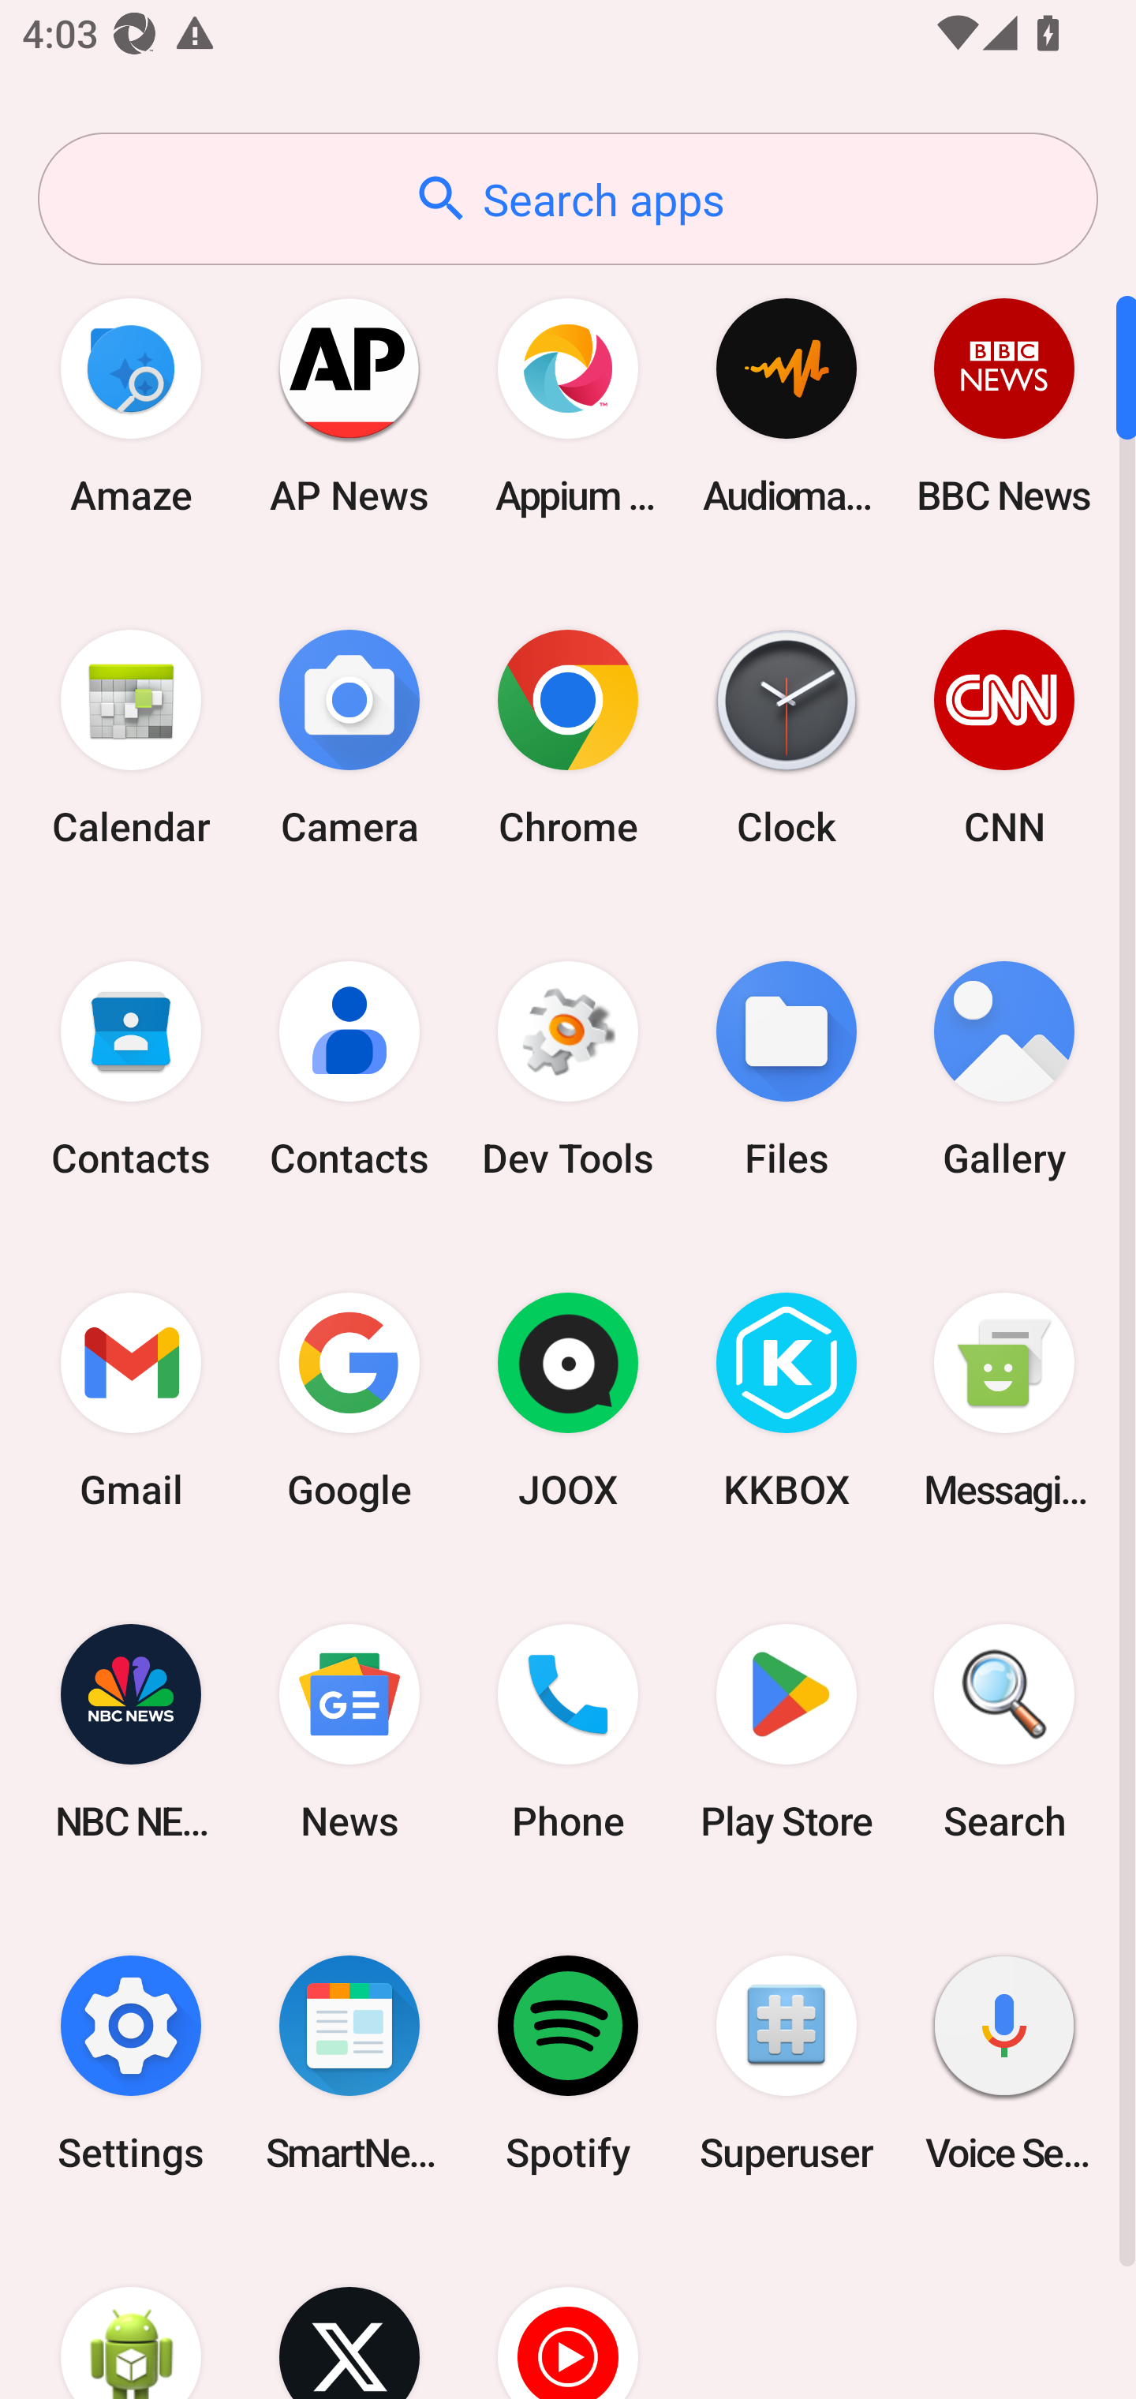  Describe the element at coordinates (786, 1070) in the screenshot. I see `Files` at that location.